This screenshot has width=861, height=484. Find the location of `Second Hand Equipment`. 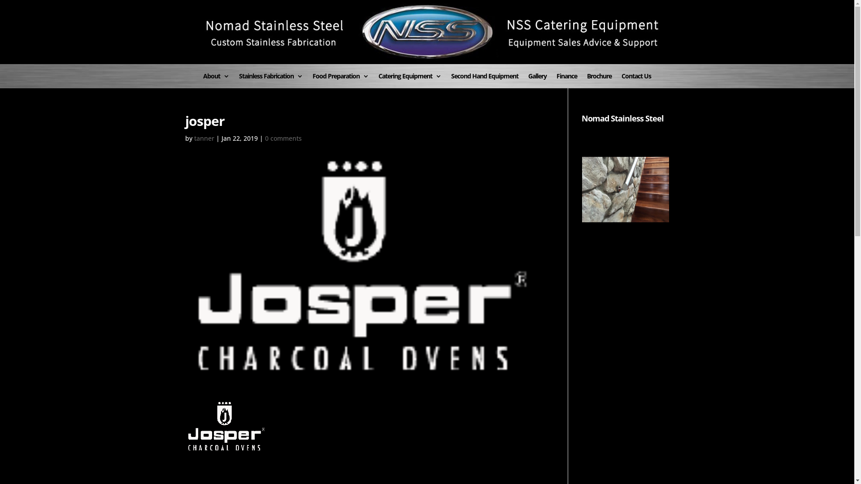

Second Hand Equipment is located at coordinates (485, 81).